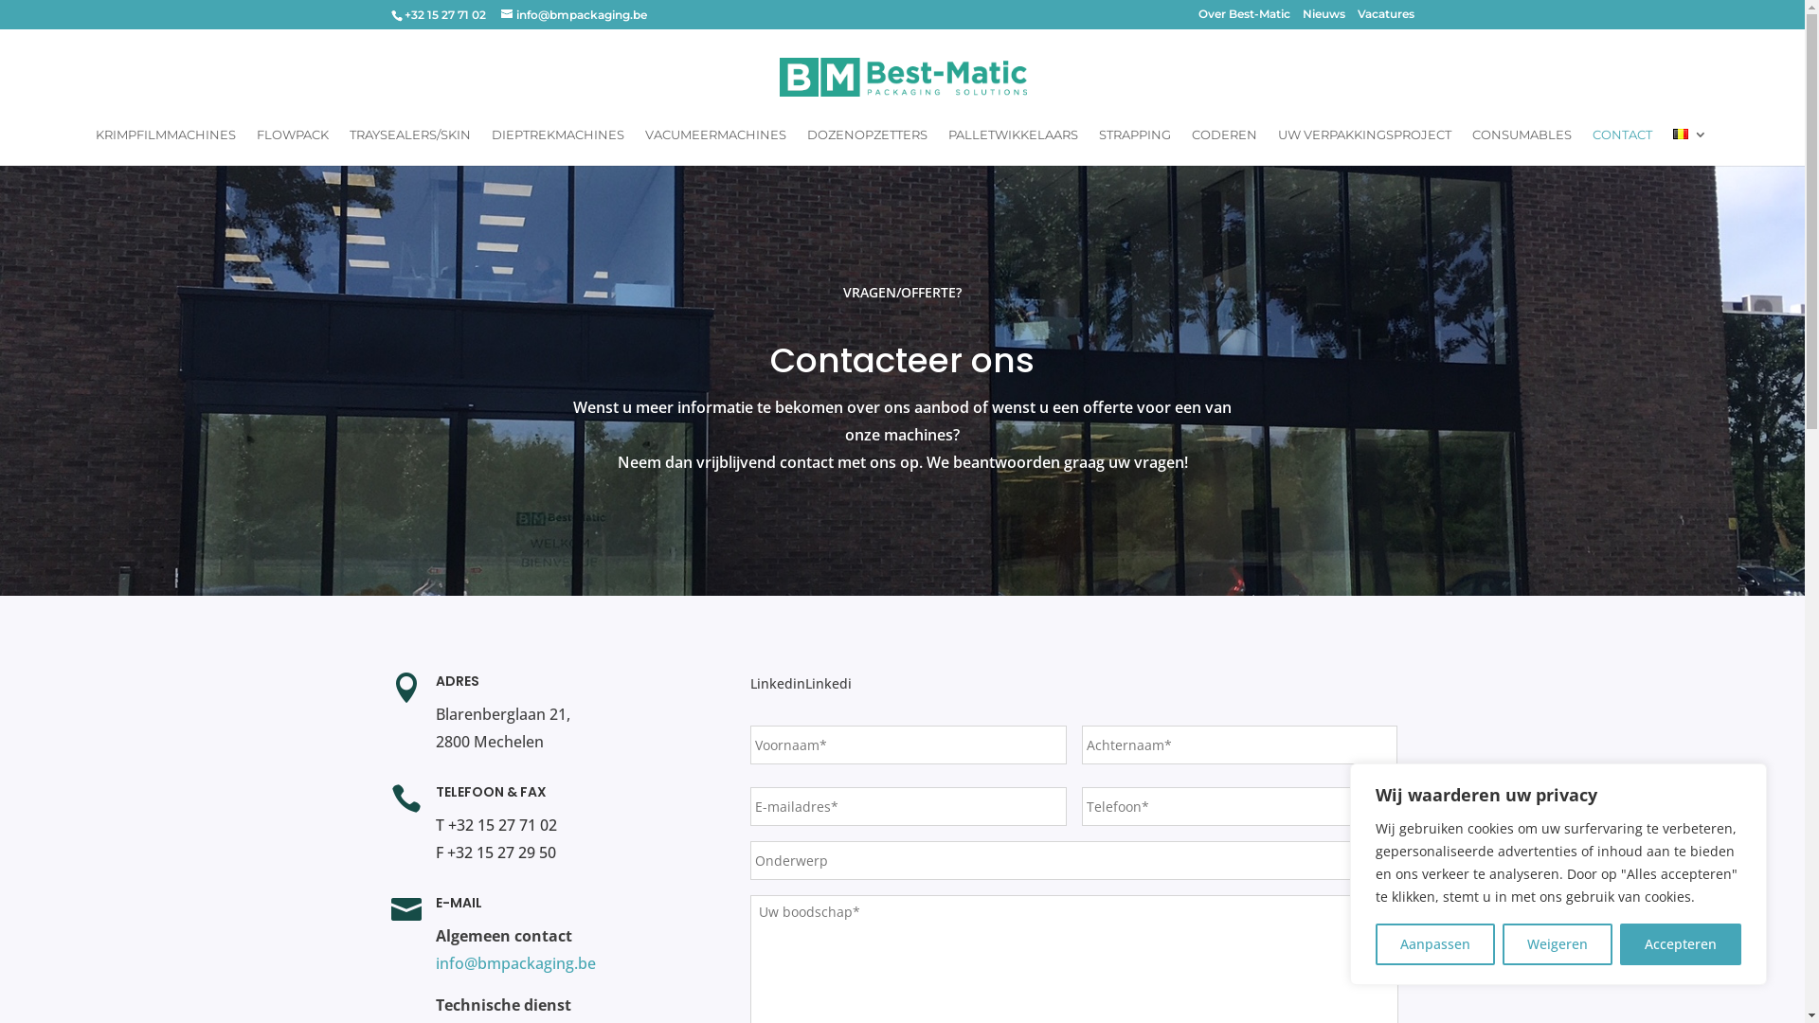  Describe the element at coordinates (166, 147) in the screenshot. I see `KRIMPFILMMACHINES` at that location.